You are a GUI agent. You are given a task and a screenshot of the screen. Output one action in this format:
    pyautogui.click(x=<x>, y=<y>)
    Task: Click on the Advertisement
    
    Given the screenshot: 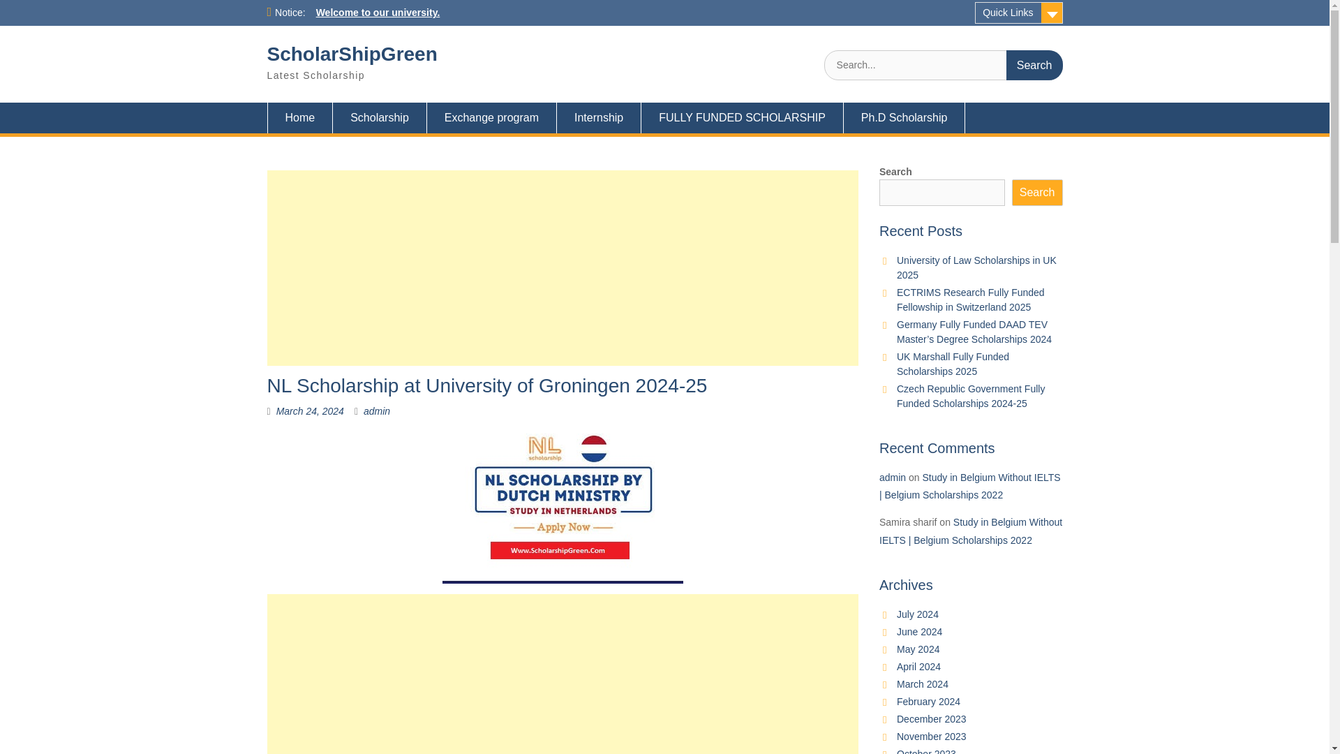 What is the action you would take?
    pyautogui.click(x=563, y=674)
    